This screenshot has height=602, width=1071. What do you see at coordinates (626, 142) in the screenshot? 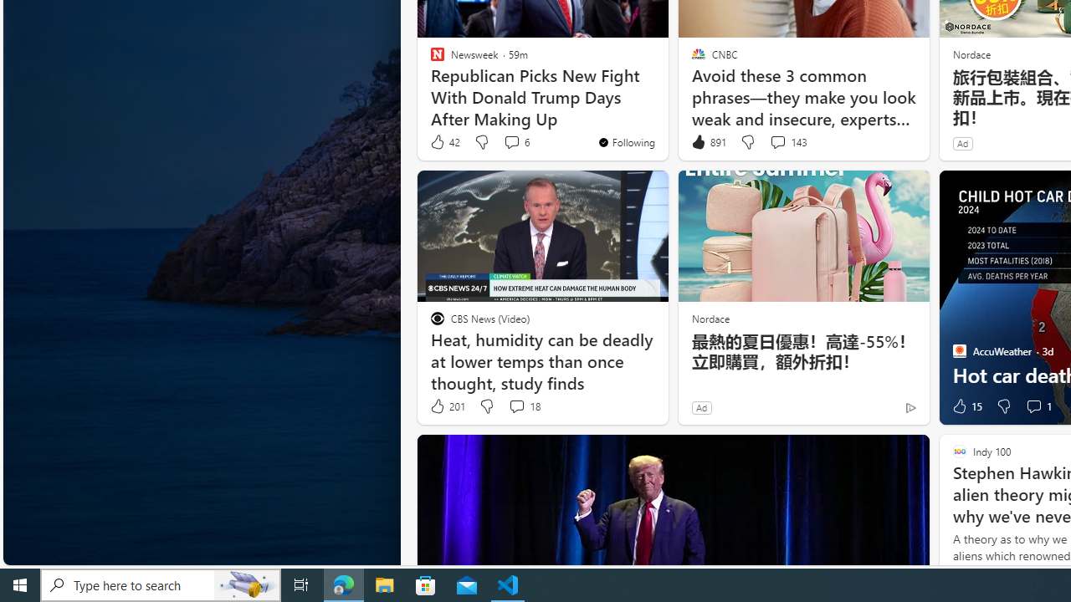
I see `You're following Newsweek` at bounding box center [626, 142].